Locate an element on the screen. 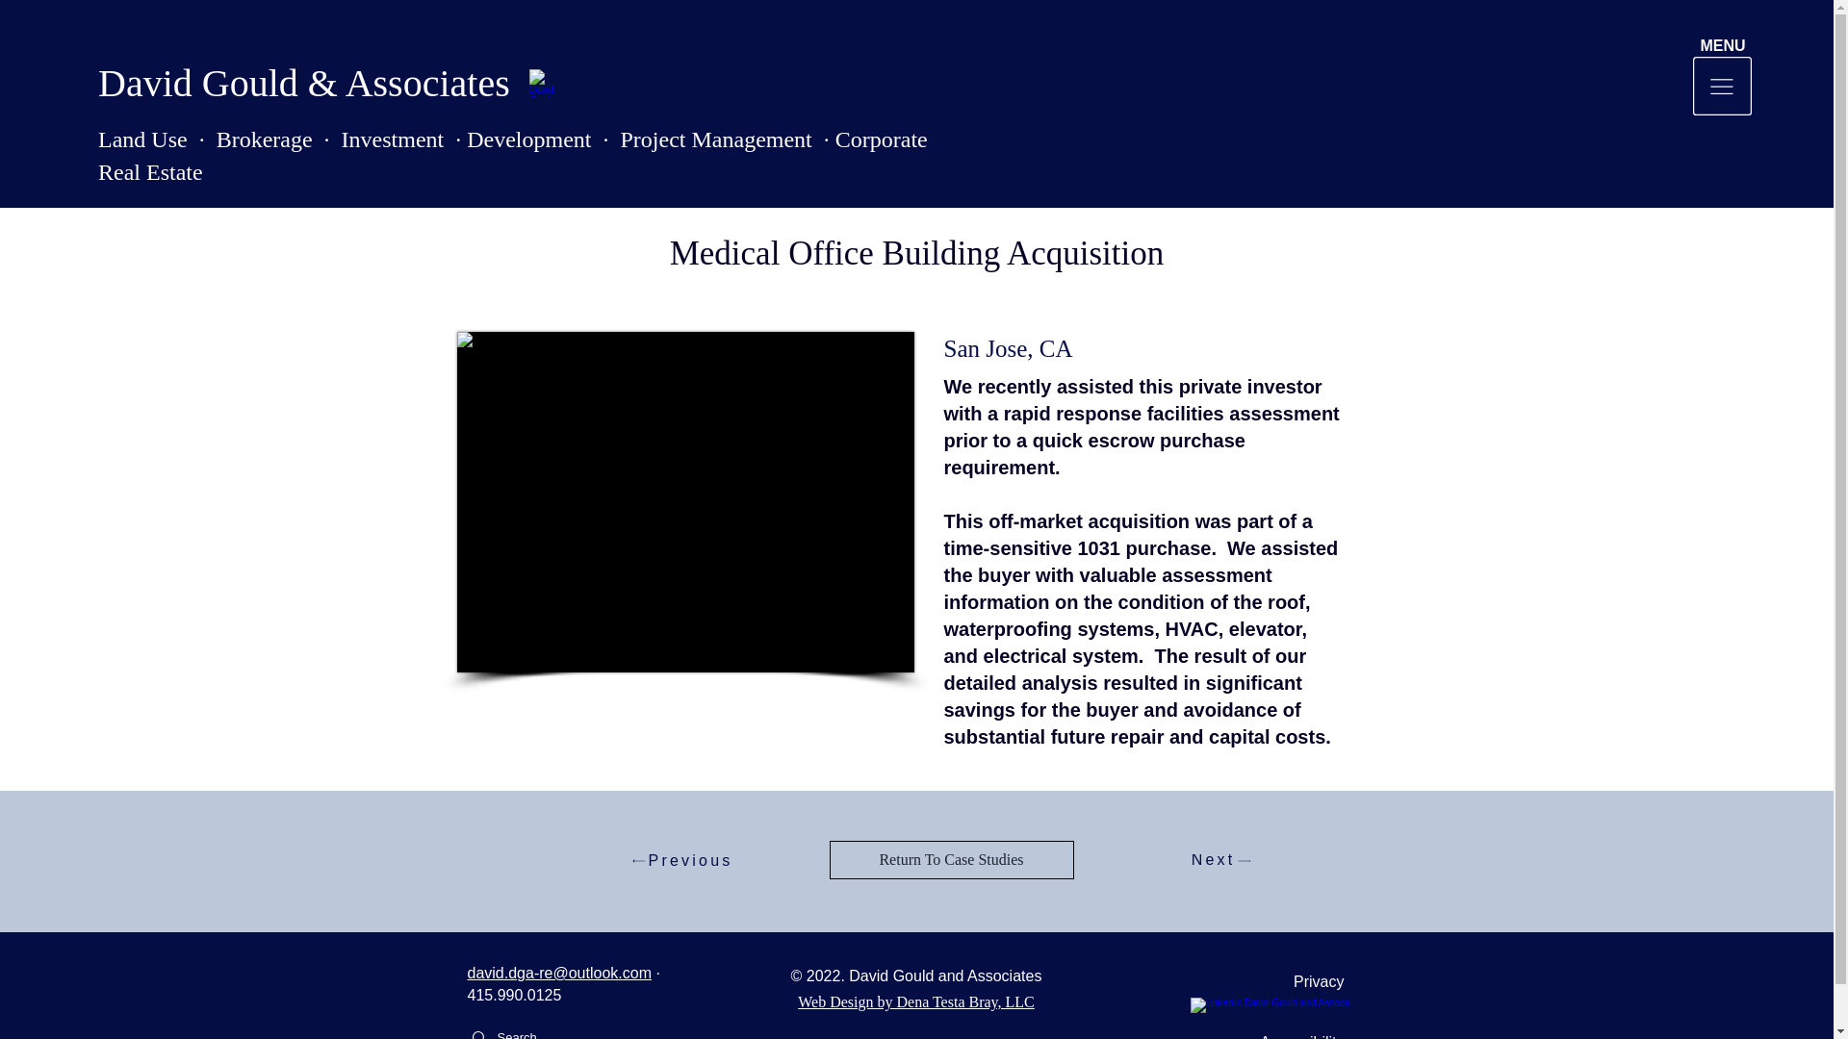 This screenshot has height=1039, width=1848. Return To Case Studies is located at coordinates (951, 859).